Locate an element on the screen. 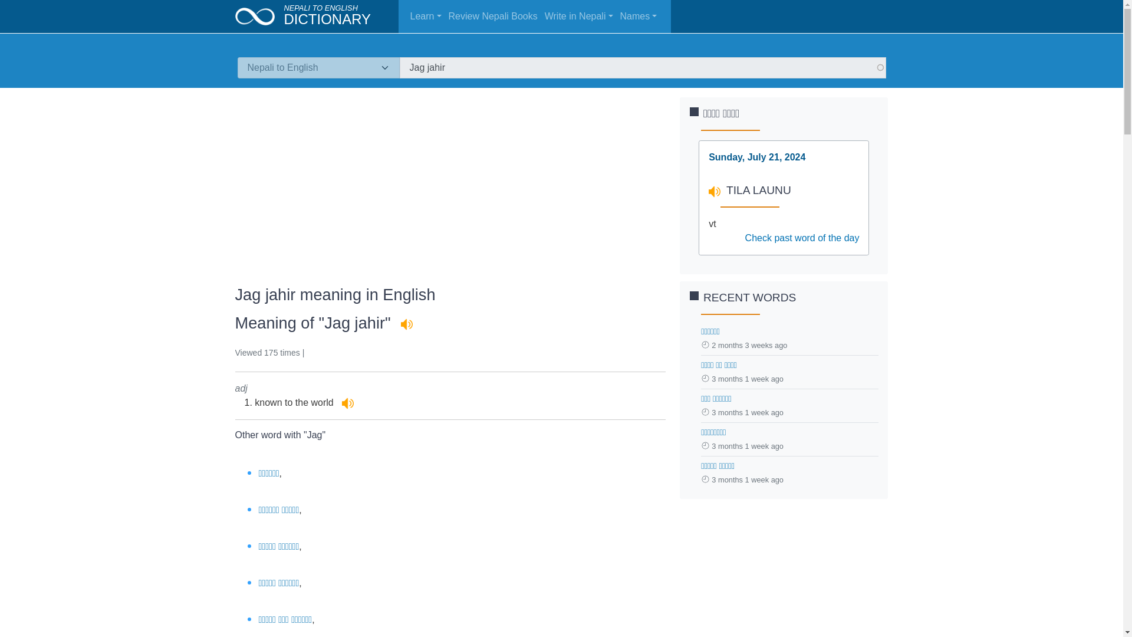  DICTIONARY is located at coordinates (327, 19).